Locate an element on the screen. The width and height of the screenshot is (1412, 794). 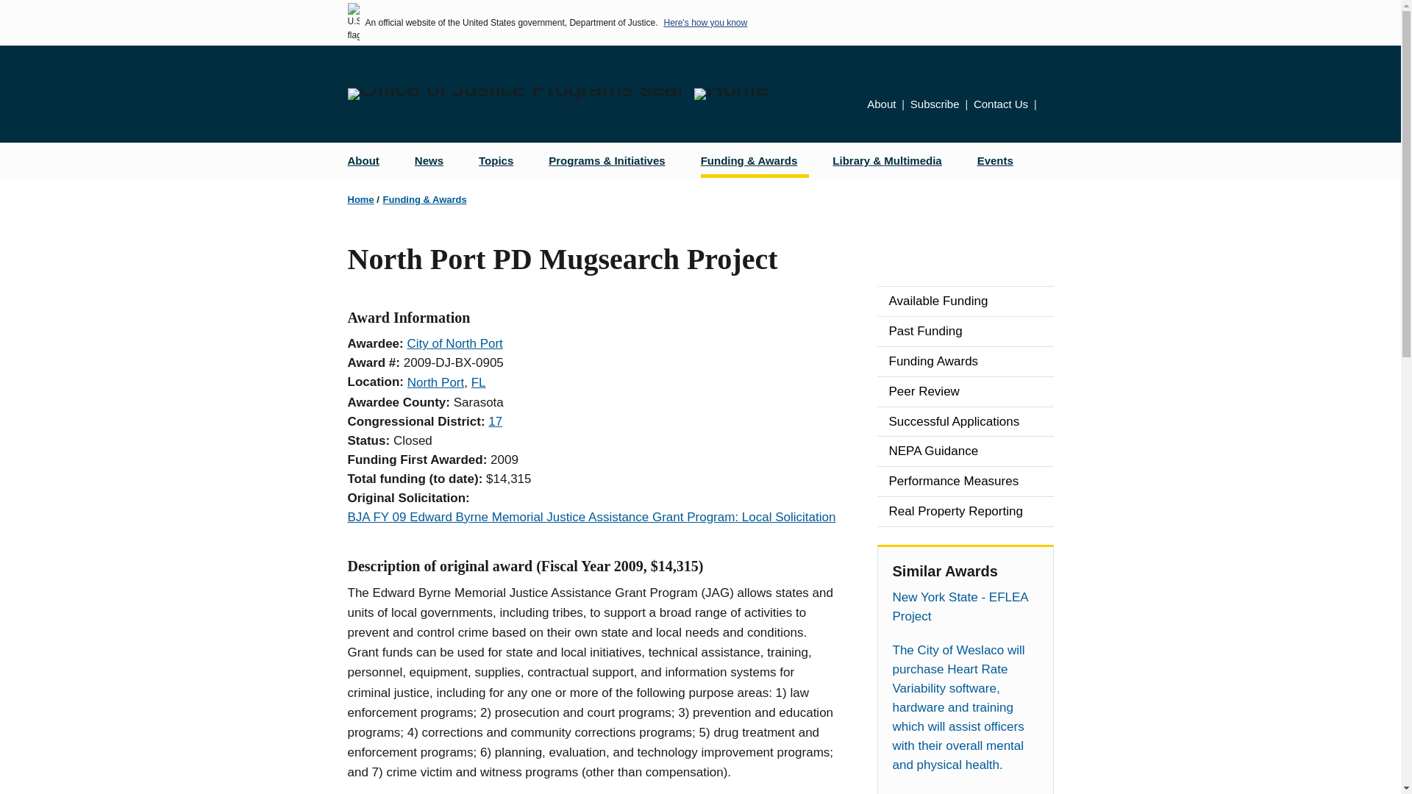
New York State - EFLEA Project is located at coordinates (965, 607).